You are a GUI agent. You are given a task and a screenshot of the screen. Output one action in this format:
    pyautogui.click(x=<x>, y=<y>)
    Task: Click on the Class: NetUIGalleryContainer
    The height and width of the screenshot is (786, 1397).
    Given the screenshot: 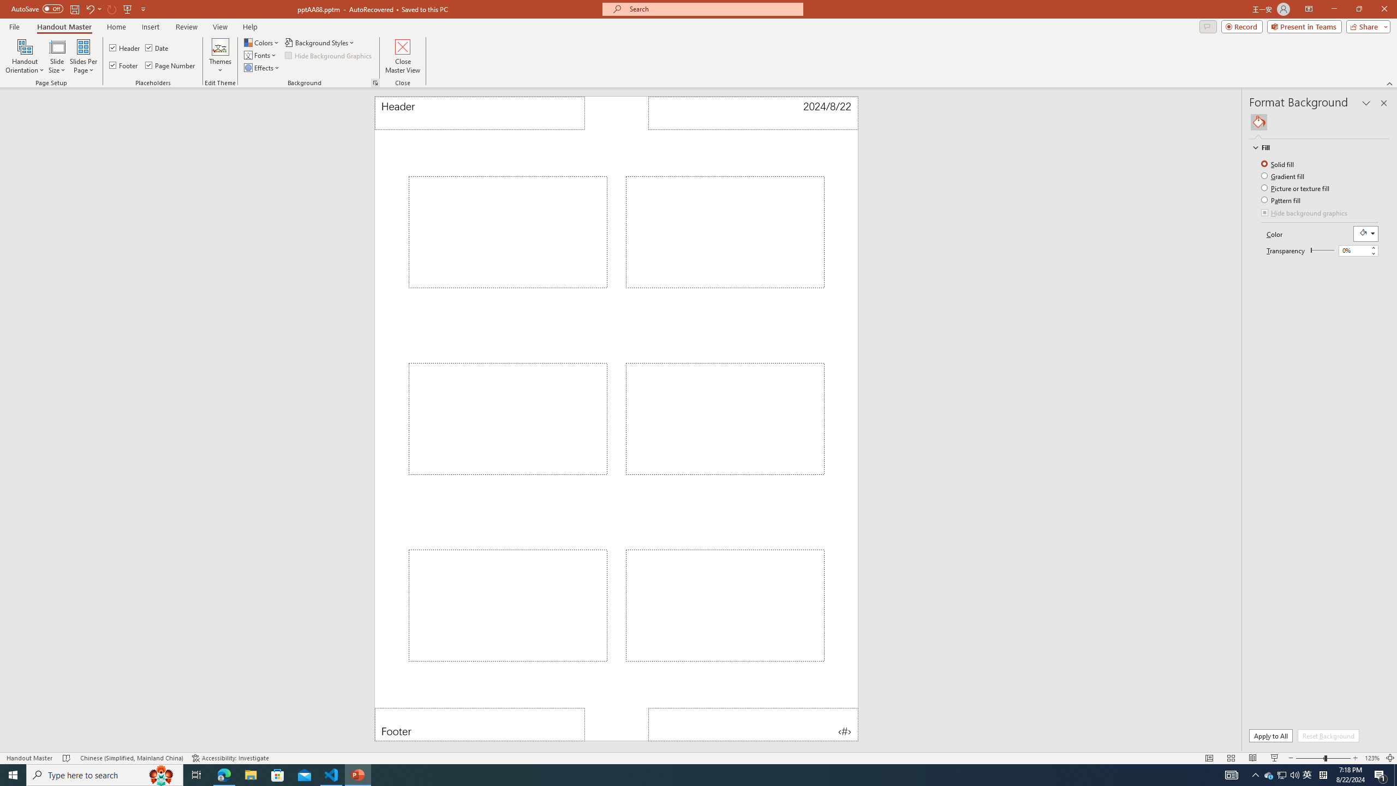 What is the action you would take?
    pyautogui.click(x=1320, y=122)
    